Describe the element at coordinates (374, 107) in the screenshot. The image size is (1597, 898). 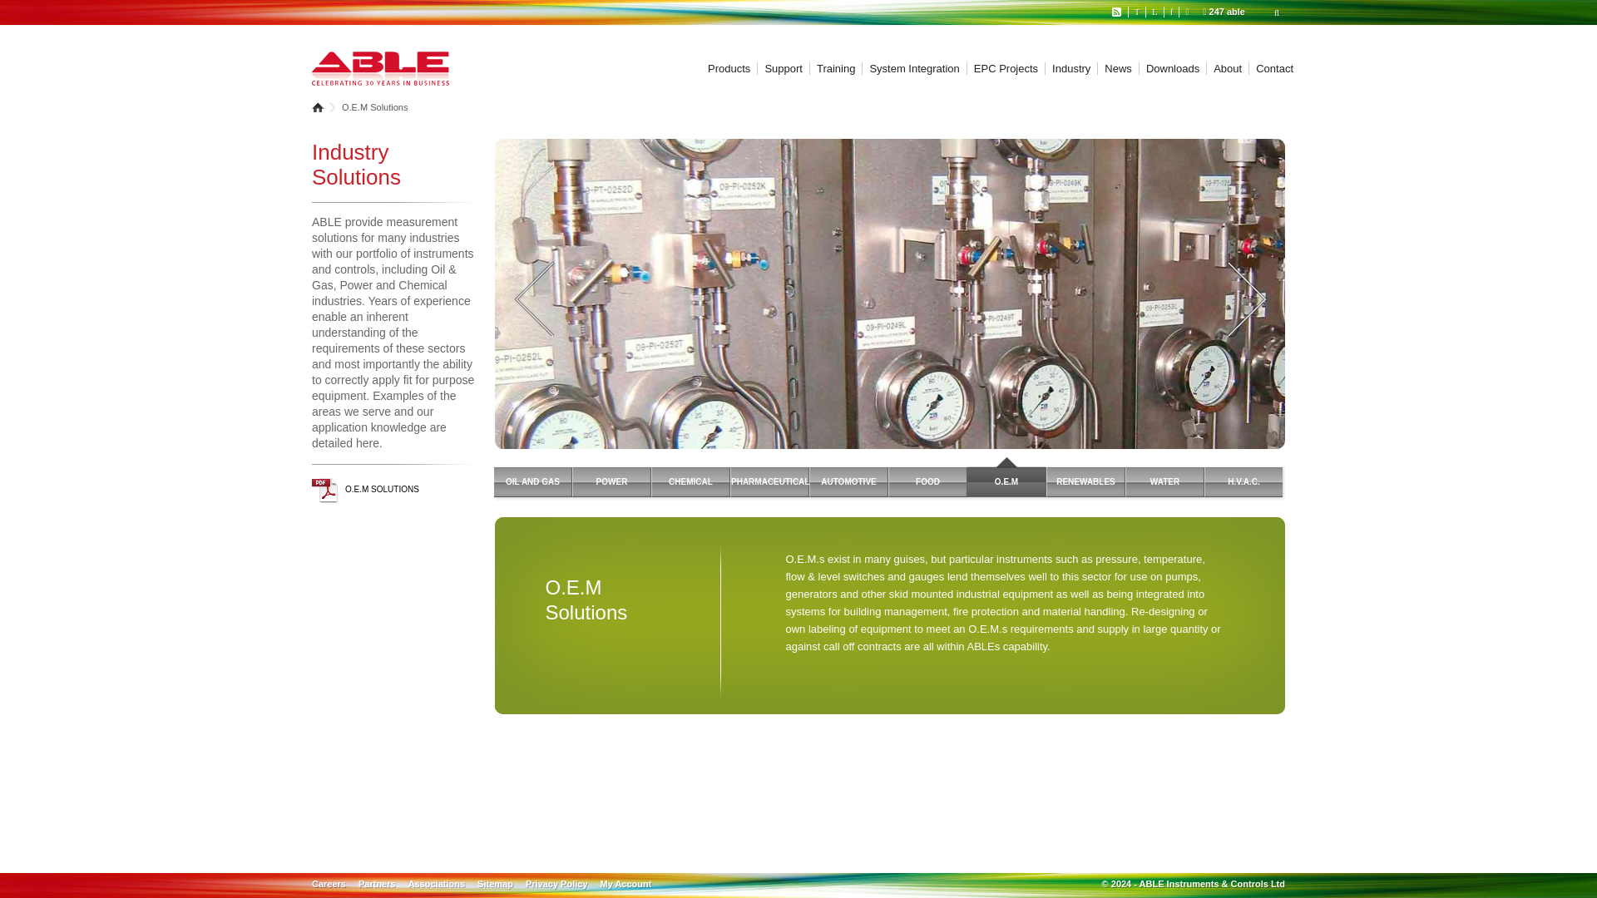
I see `Go to O.E.M Solutions.` at that location.